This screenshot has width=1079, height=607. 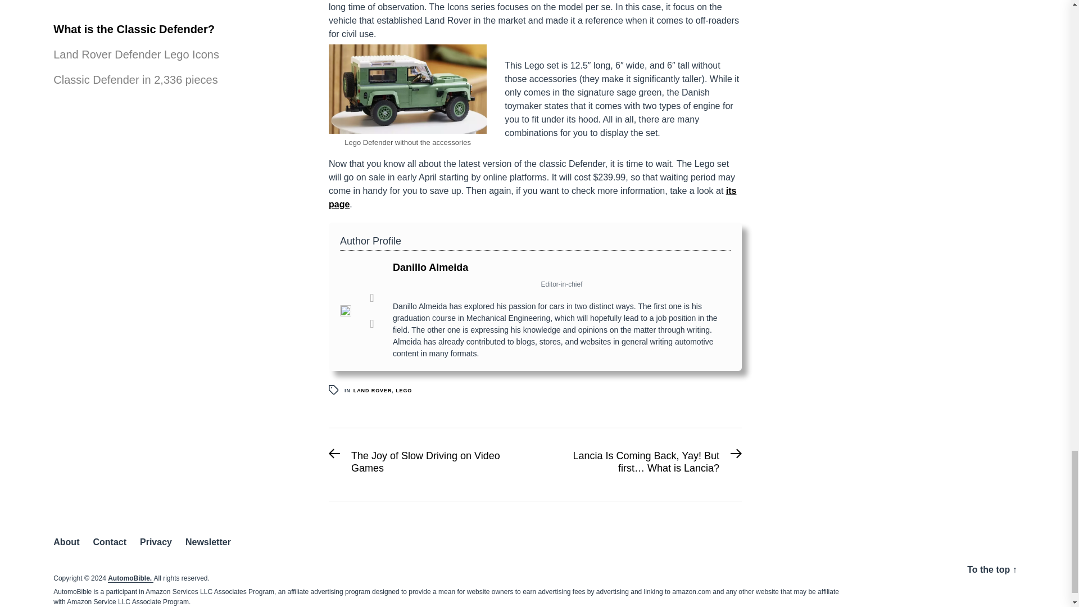 I want to click on AutomoBible, so click(x=404, y=390).